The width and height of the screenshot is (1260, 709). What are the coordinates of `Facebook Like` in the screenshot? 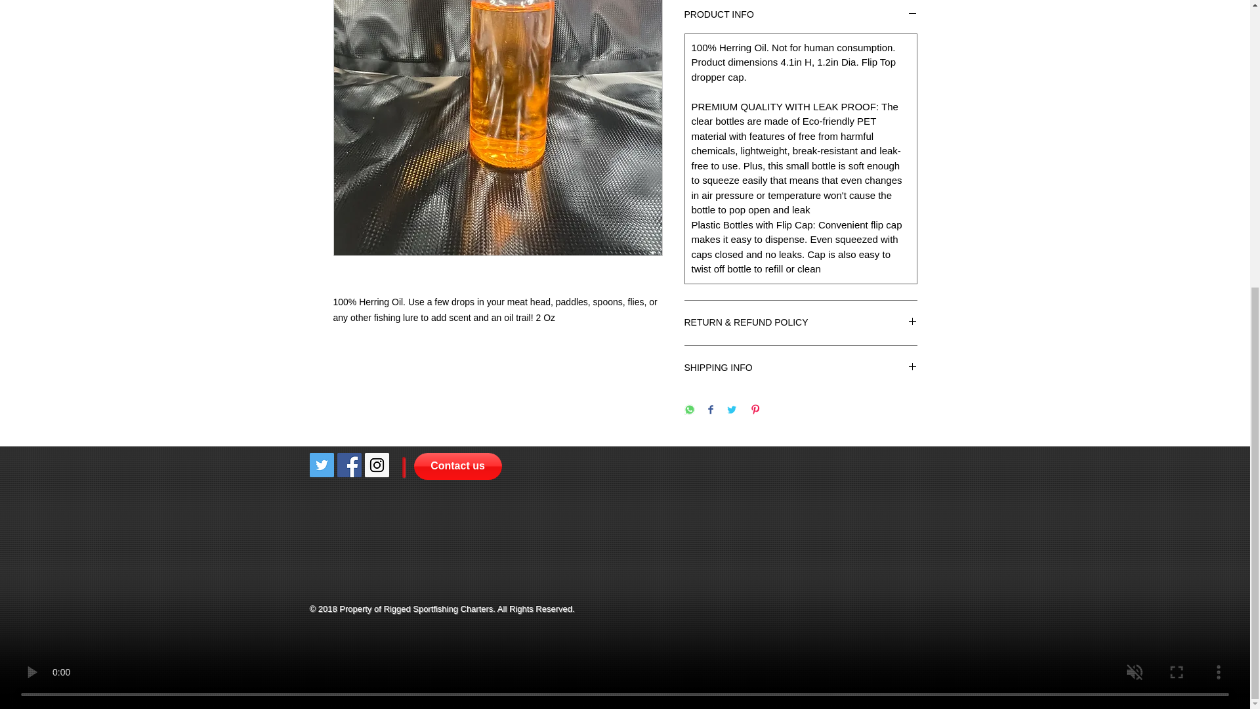 It's located at (417, 572).